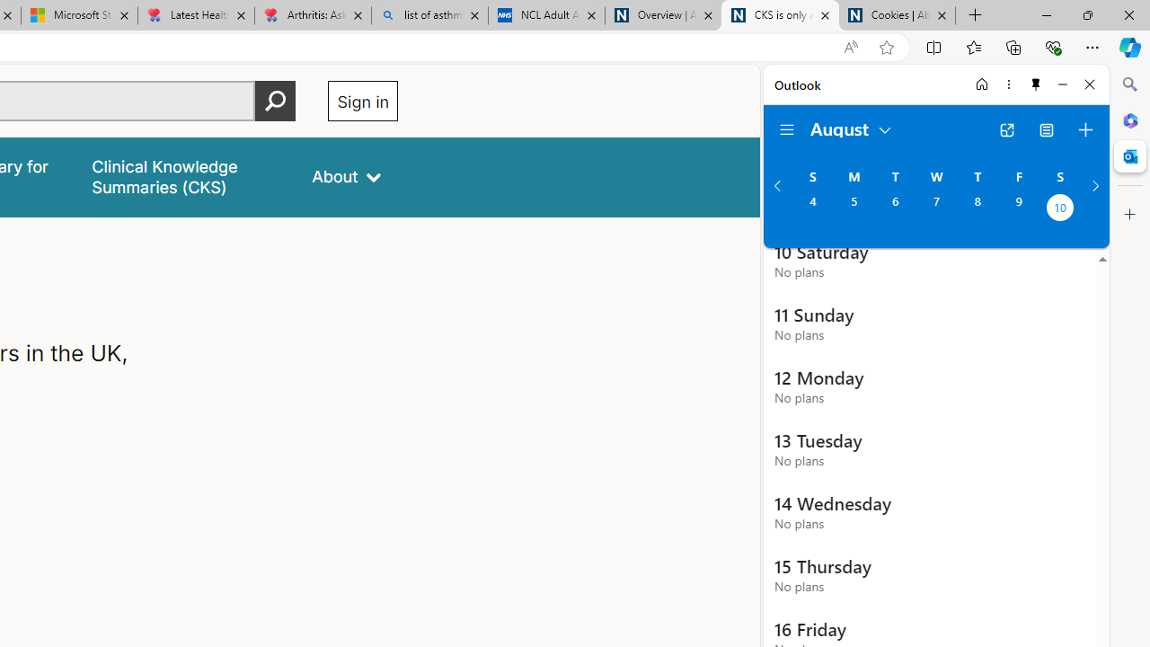 The height and width of the screenshot is (647, 1150). What do you see at coordinates (1085, 129) in the screenshot?
I see `Create event` at bounding box center [1085, 129].